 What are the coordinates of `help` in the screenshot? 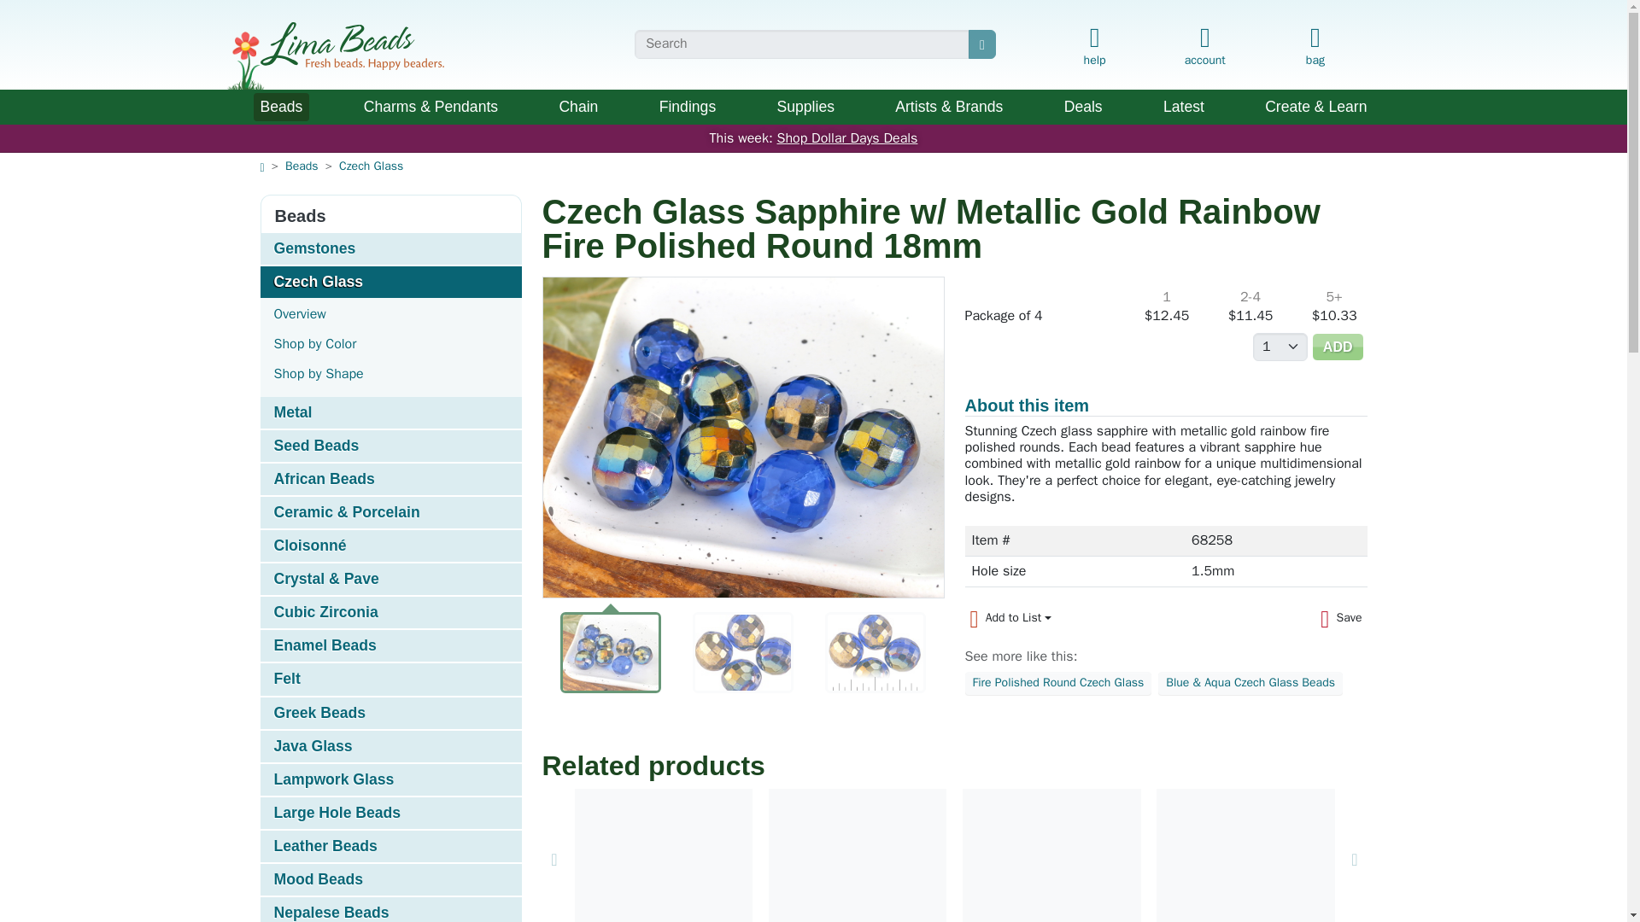 It's located at (1094, 48).